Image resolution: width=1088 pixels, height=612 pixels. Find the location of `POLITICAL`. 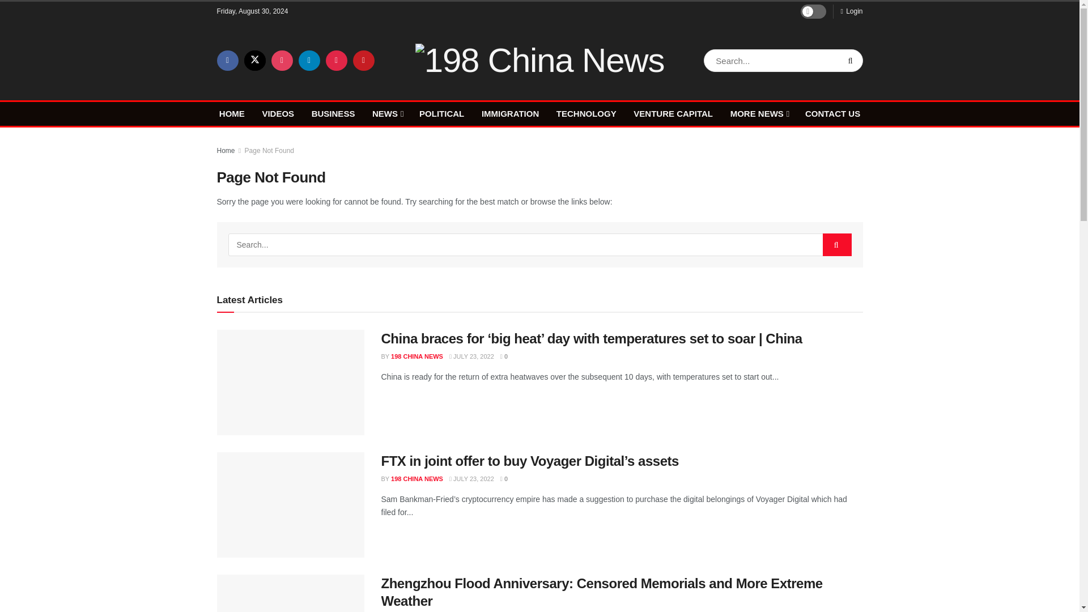

POLITICAL is located at coordinates (441, 113).